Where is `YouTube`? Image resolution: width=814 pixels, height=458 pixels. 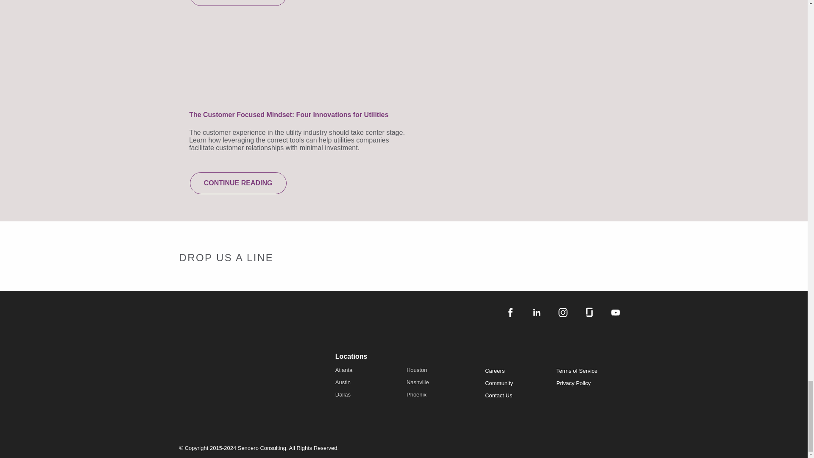 YouTube is located at coordinates (615, 312).